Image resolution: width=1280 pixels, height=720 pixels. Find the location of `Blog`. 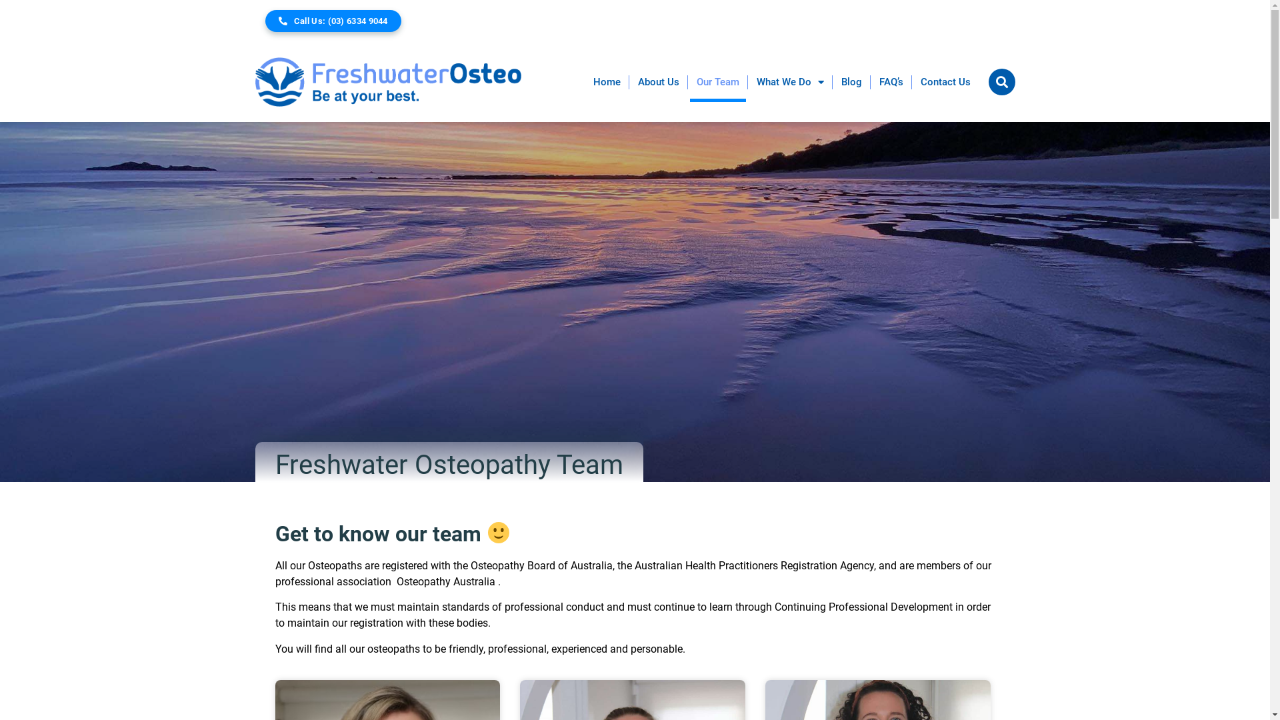

Blog is located at coordinates (852, 82).